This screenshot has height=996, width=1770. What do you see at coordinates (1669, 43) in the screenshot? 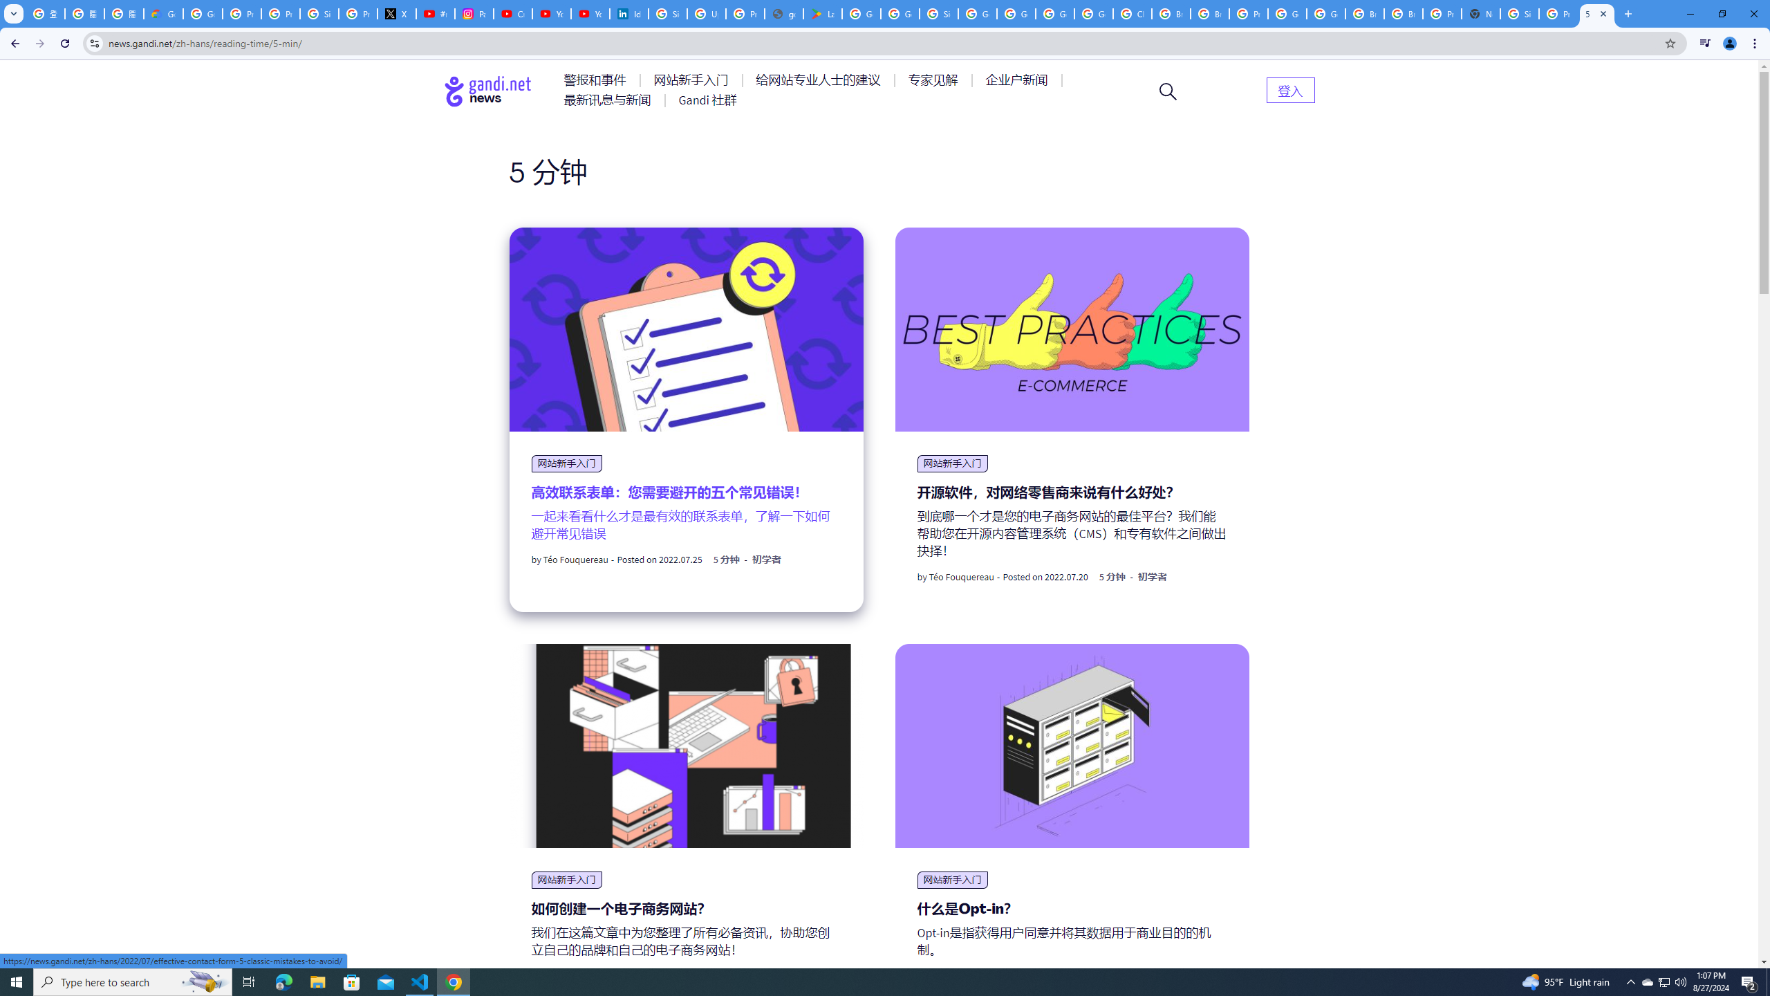
I see `Bookmark this tab` at bounding box center [1669, 43].